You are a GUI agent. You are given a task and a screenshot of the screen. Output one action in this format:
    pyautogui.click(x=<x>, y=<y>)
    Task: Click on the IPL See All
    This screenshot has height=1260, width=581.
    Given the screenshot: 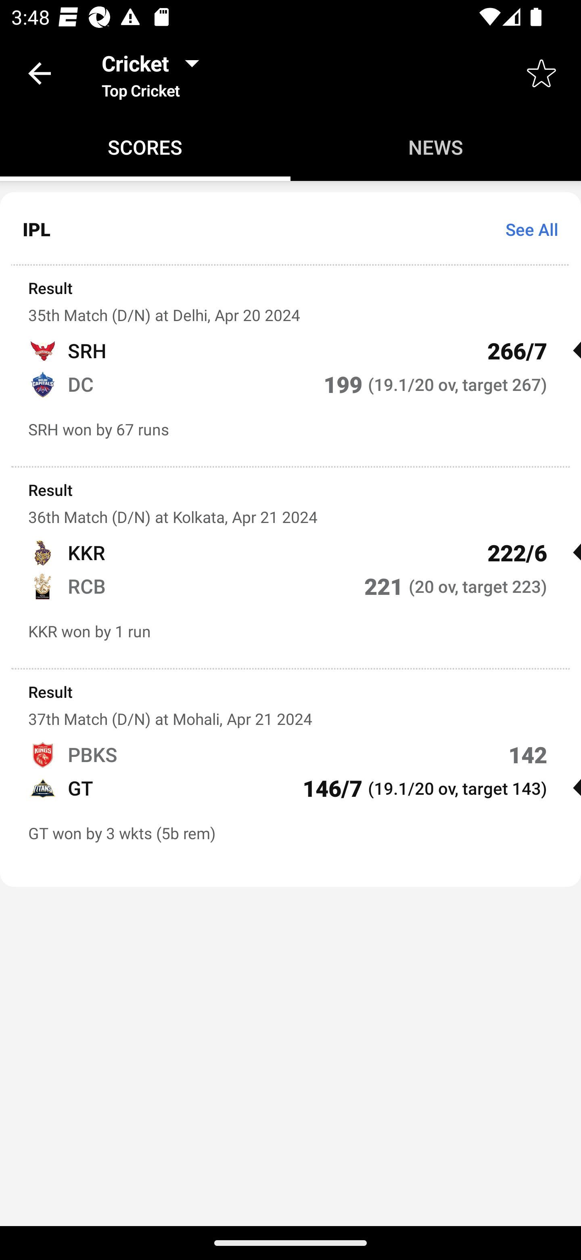 What is the action you would take?
    pyautogui.click(x=290, y=229)
    